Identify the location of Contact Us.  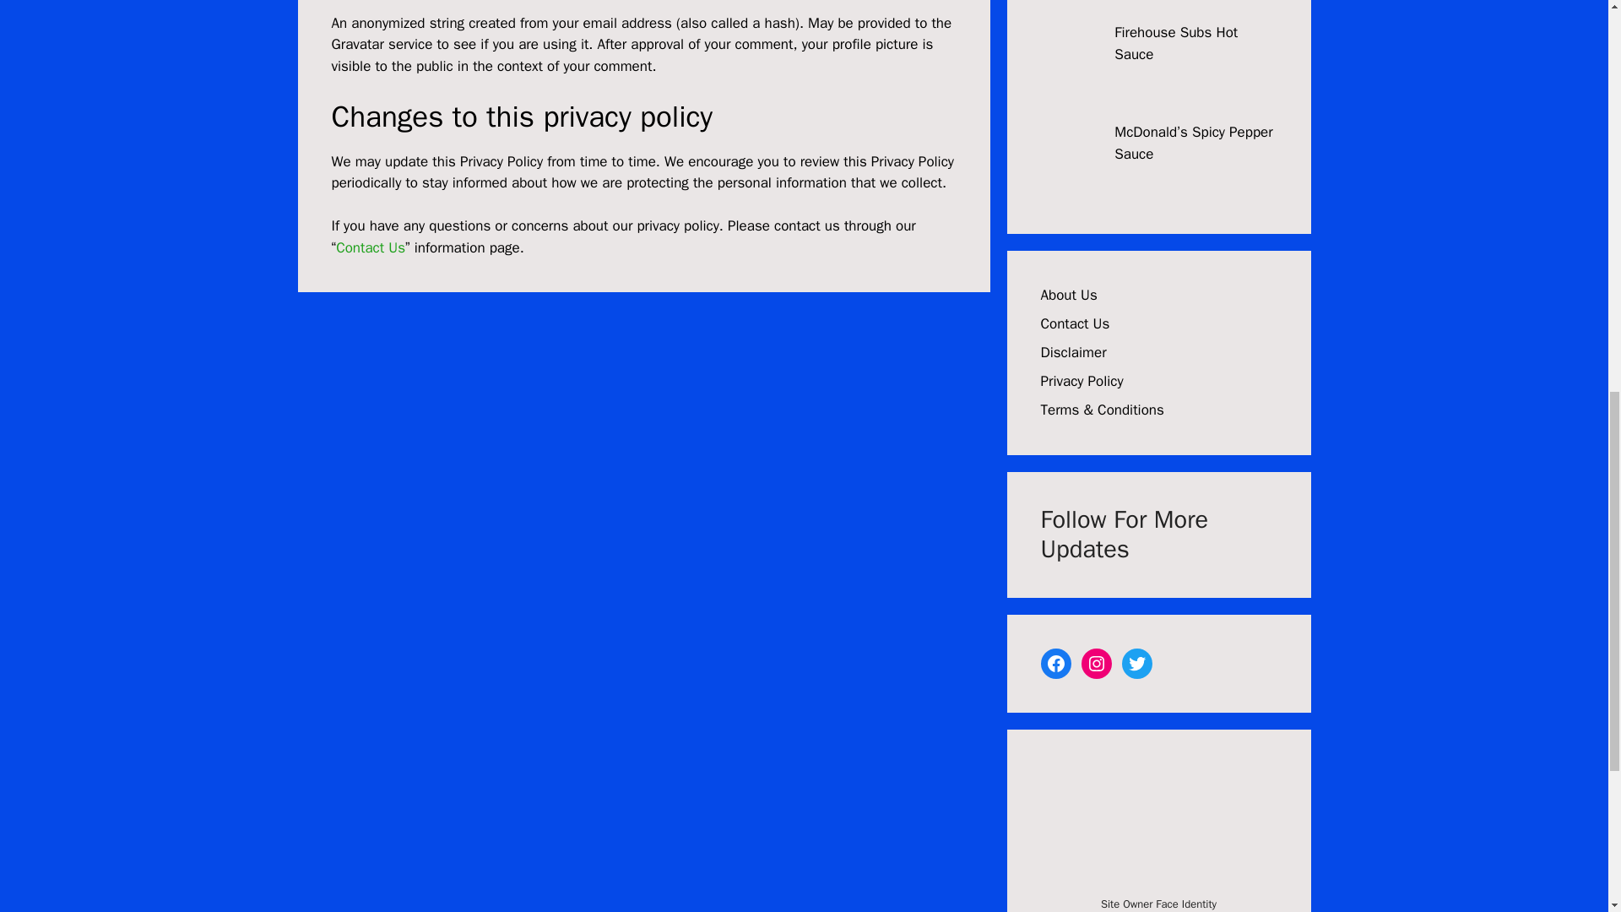
(1074, 323).